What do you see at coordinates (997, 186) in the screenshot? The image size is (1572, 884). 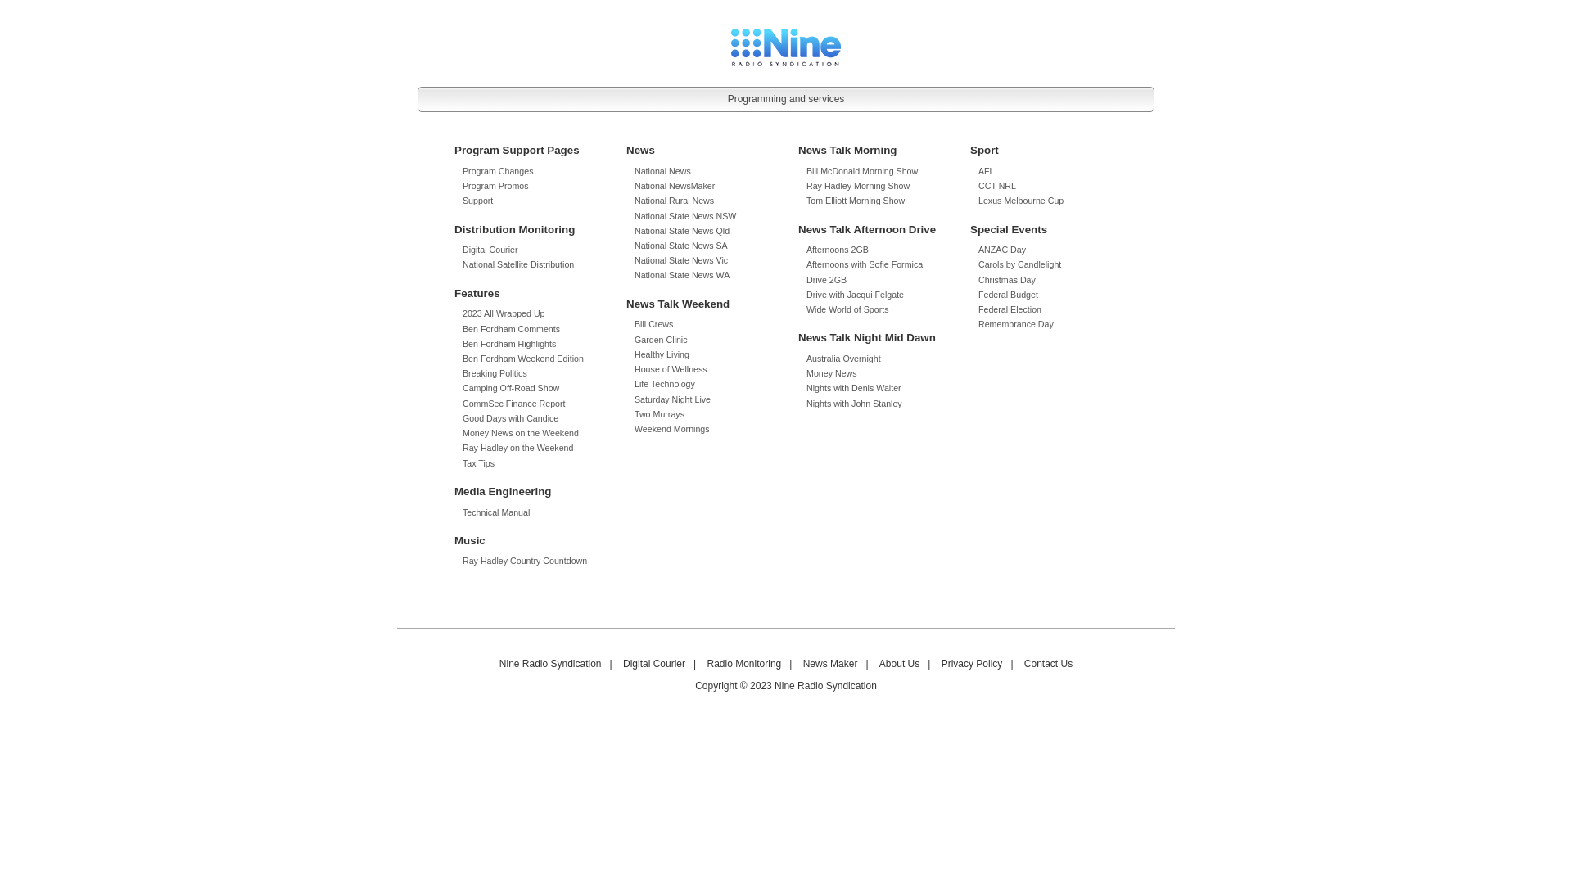 I see `CCT NRL` at bounding box center [997, 186].